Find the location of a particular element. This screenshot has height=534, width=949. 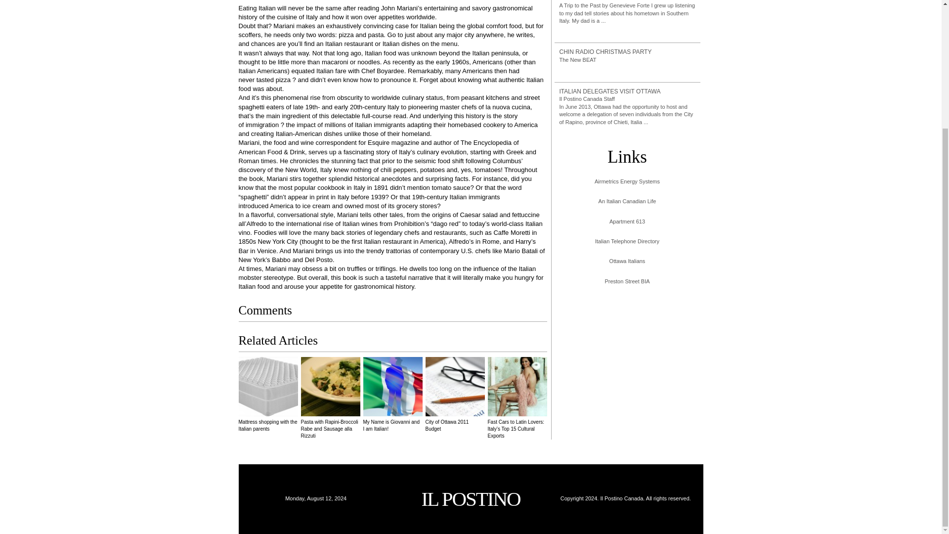

CHIN RADIO CHRISTMAS PARTY is located at coordinates (628, 52).